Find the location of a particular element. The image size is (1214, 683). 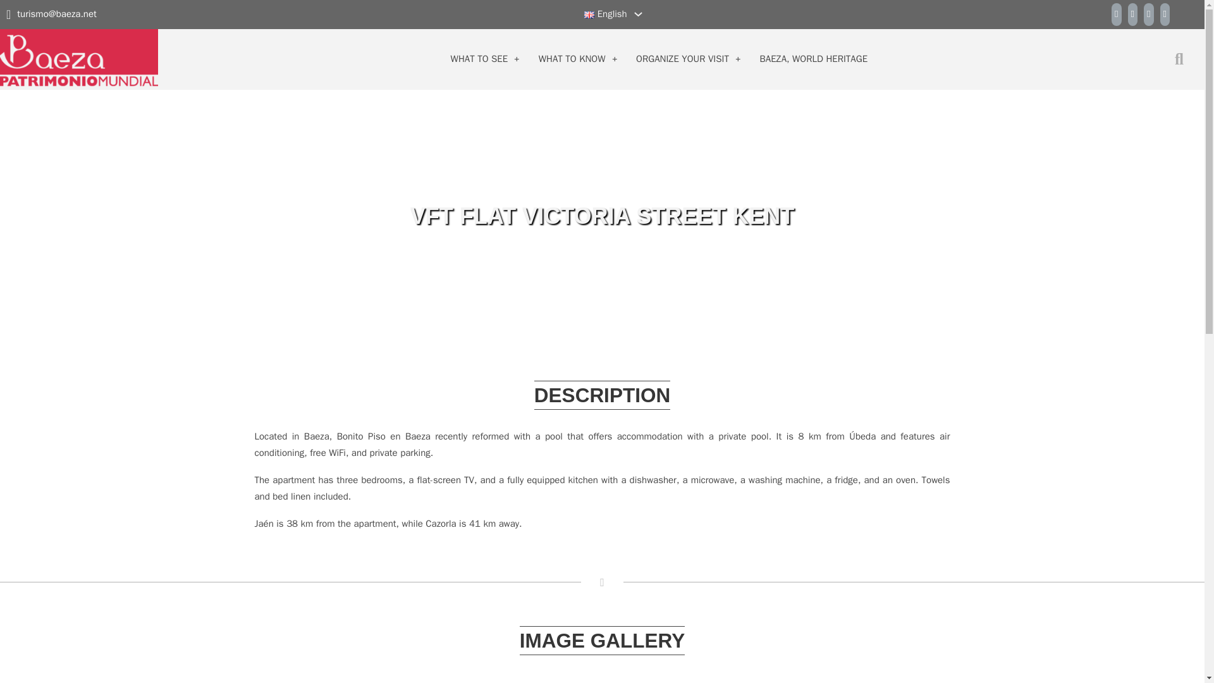

ORGANIZE YOUR VISIT is located at coordinates (683, 59).